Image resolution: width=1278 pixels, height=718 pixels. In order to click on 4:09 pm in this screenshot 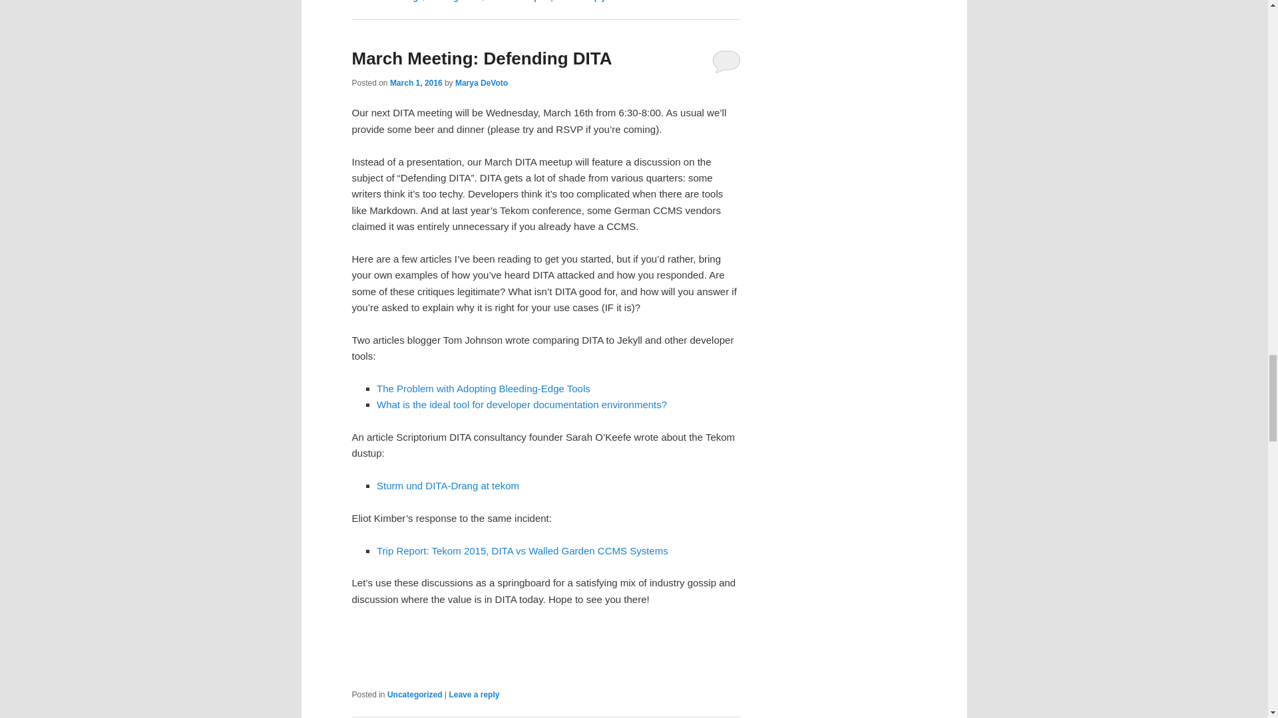, I will do `click(415, 82)`.